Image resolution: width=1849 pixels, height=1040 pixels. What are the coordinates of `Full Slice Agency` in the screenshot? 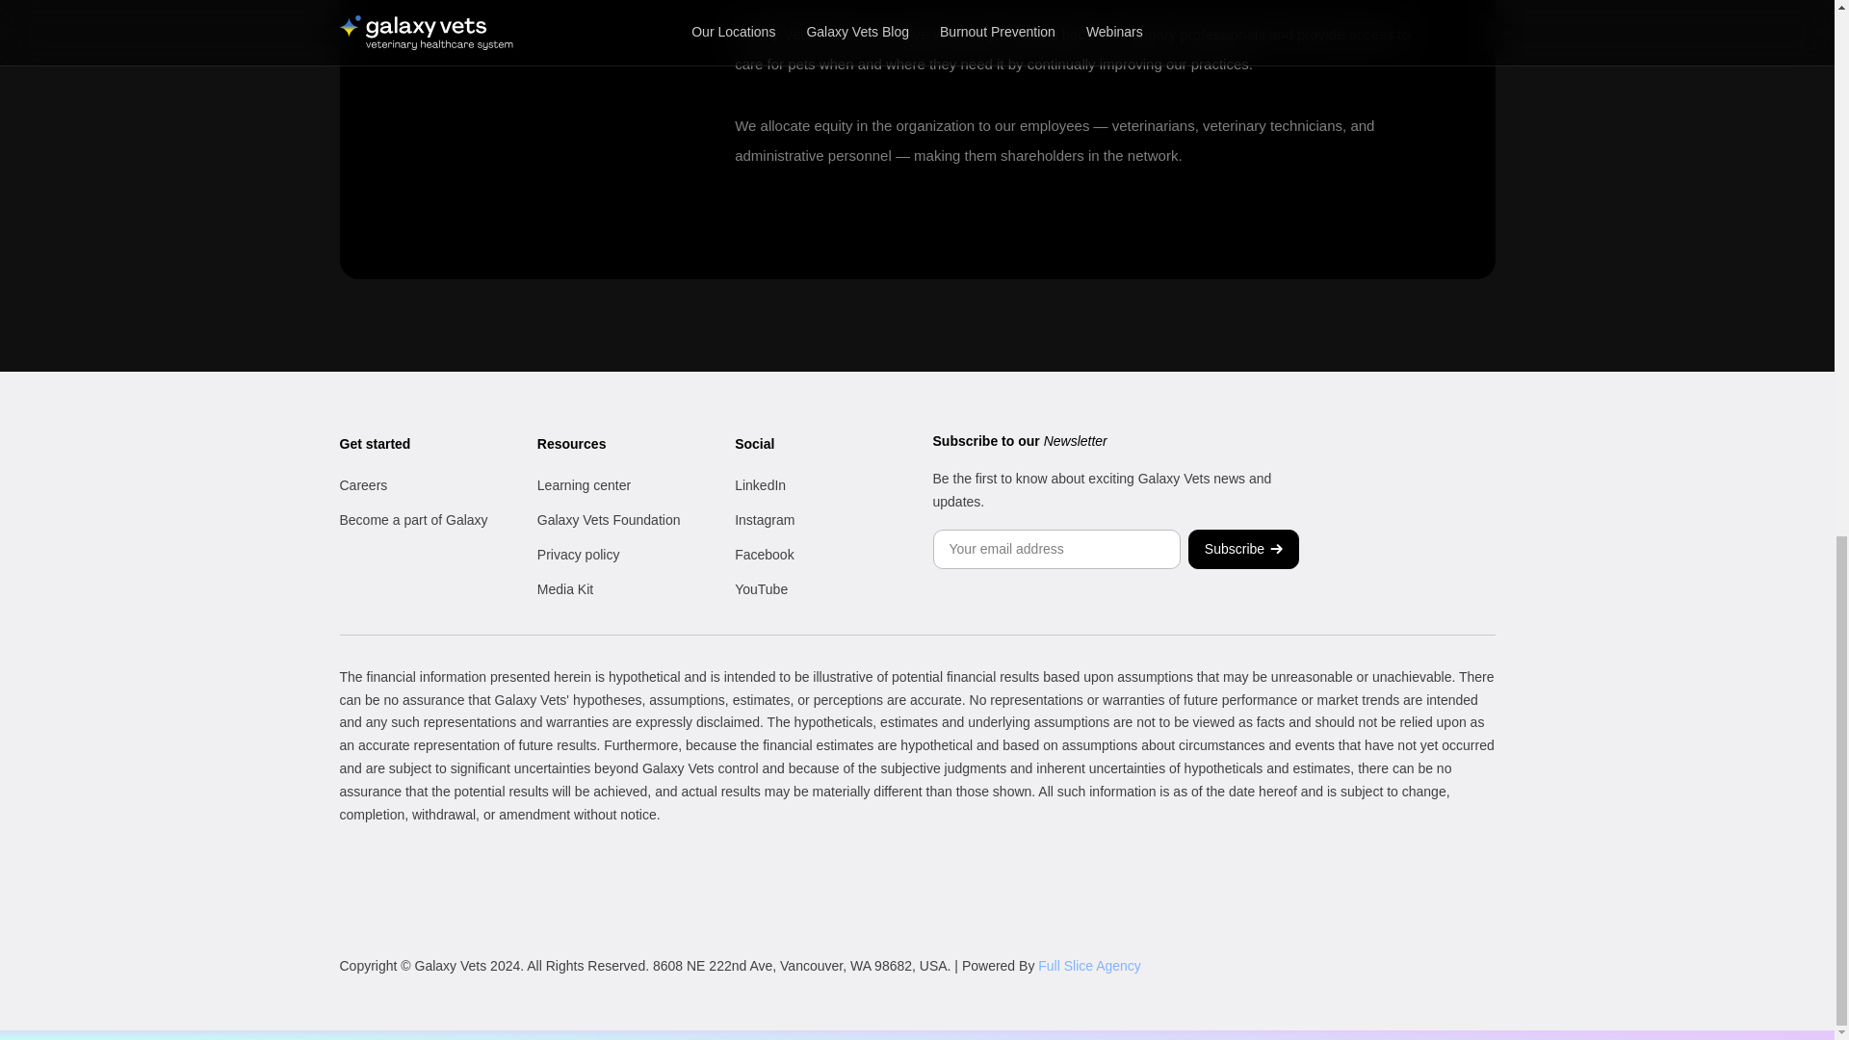 It's located at (1088, 965).